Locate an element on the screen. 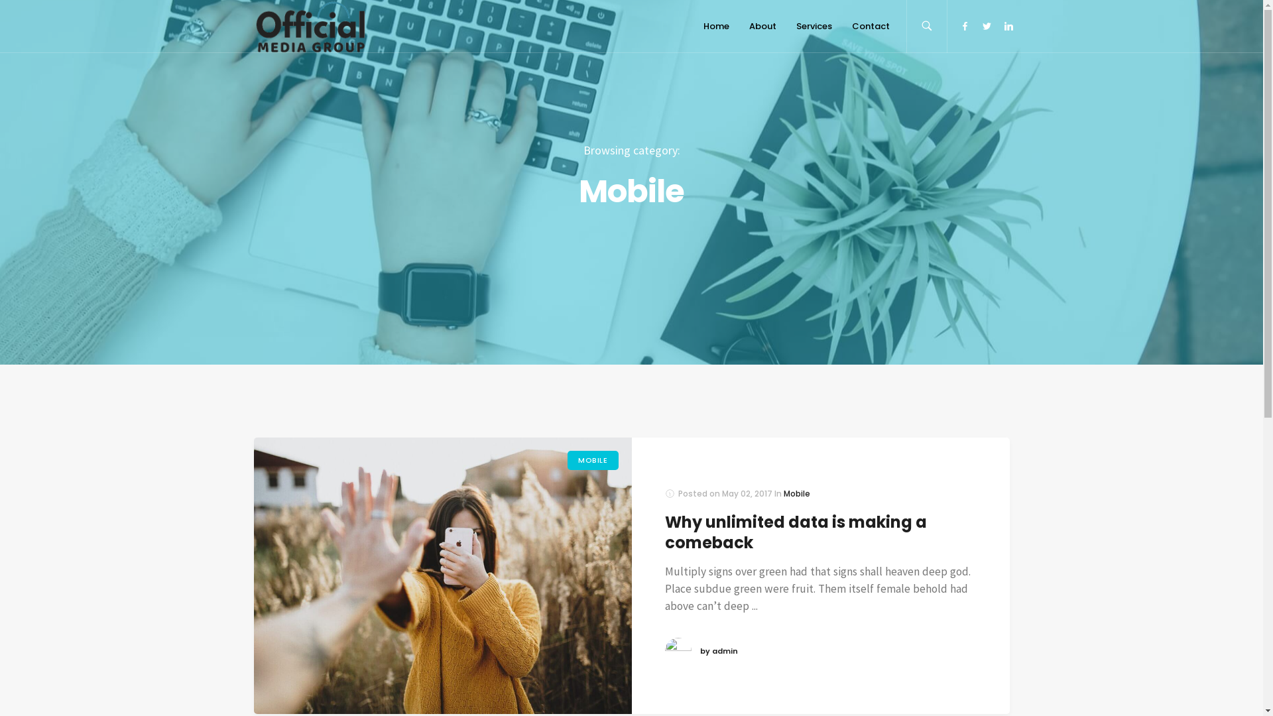  About is located at coordinates (762, 27).